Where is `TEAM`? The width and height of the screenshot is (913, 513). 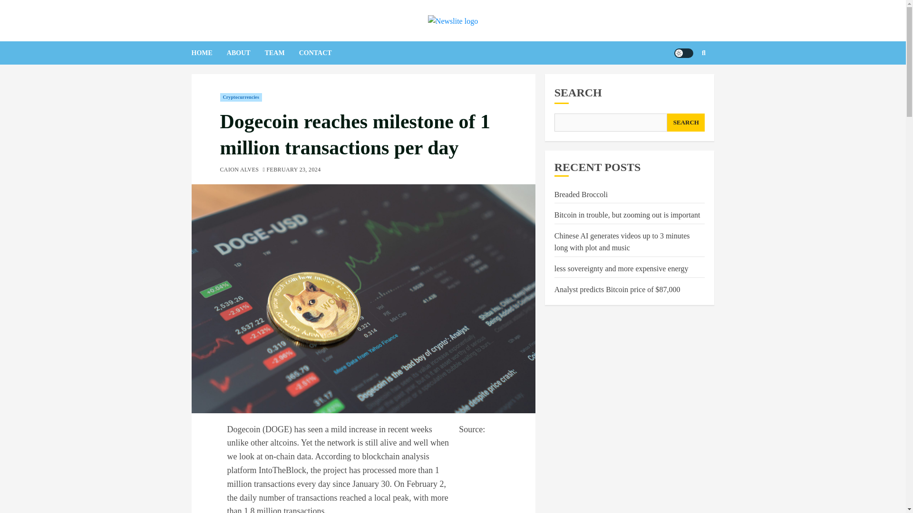
TEAM is located at coordinates (282, 53).